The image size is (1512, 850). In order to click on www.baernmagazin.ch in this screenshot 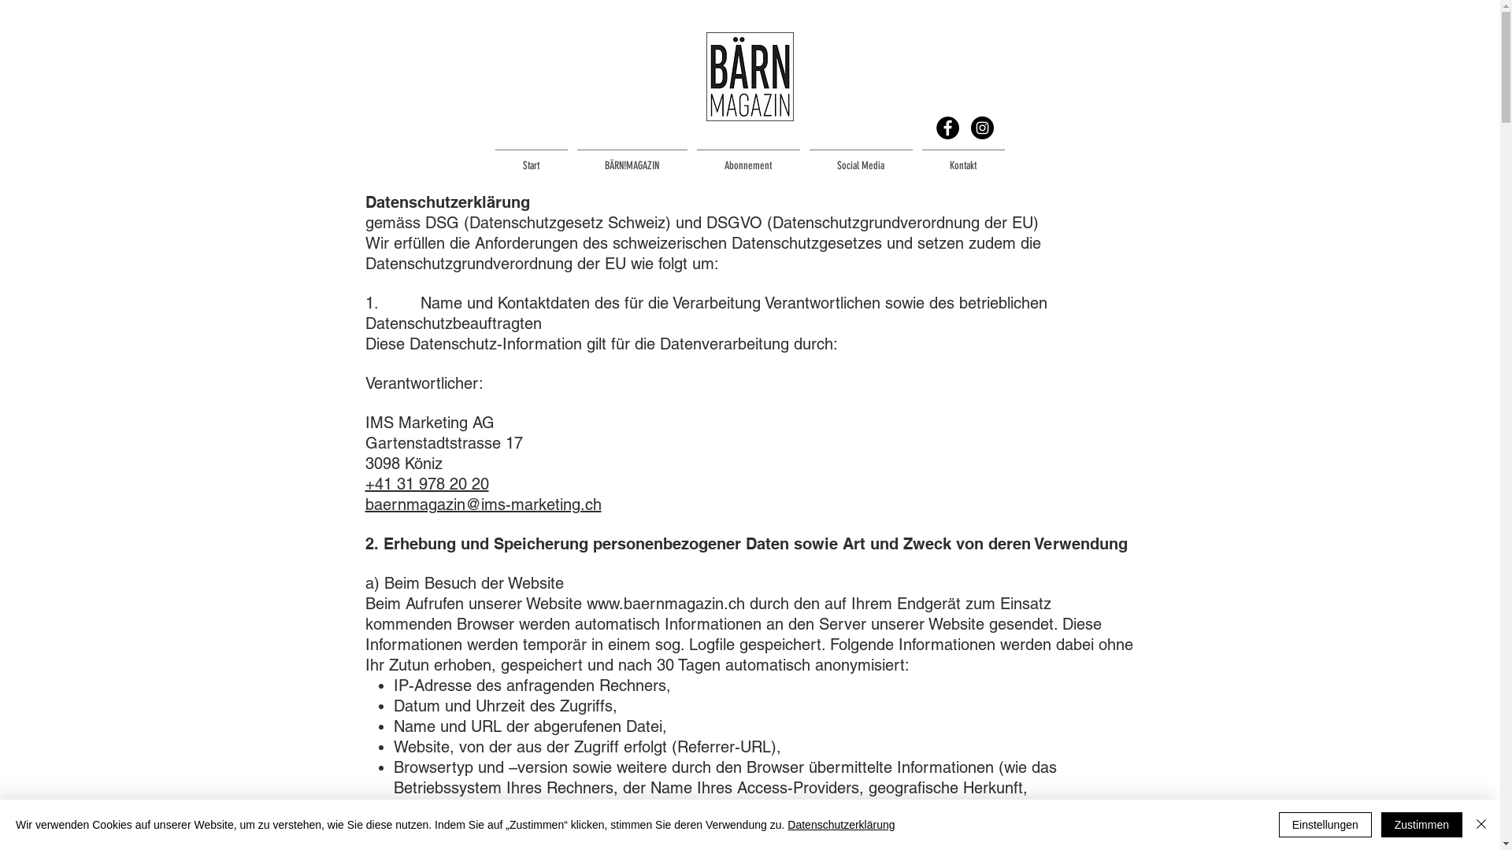, I will do `click(665, 604)`.